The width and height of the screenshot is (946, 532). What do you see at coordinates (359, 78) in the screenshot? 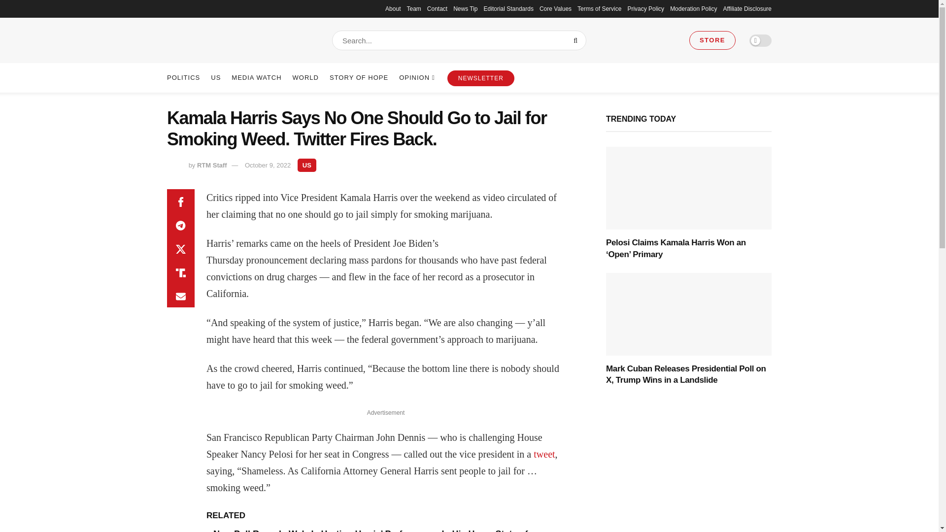
I see `STORY OF HOPE` at bounding box center [359, 78].